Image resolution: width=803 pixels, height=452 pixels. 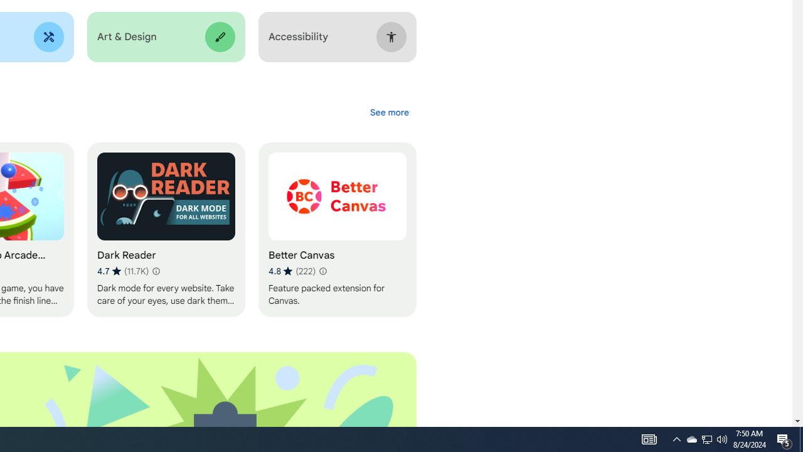 I want to click on Better Canvas, so click(x=337, y=230).